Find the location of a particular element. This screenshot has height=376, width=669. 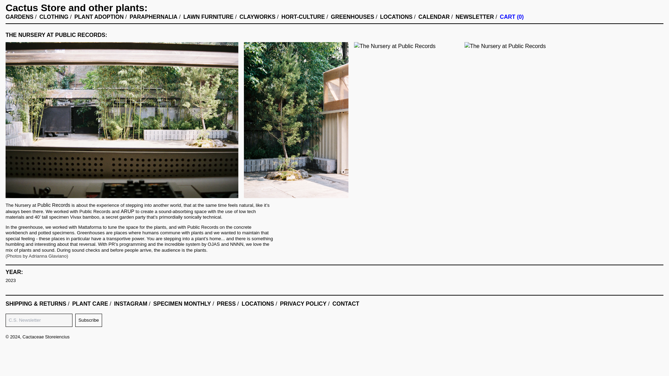

Cactaceae Storeiencius is located at coordinates (46, 337).